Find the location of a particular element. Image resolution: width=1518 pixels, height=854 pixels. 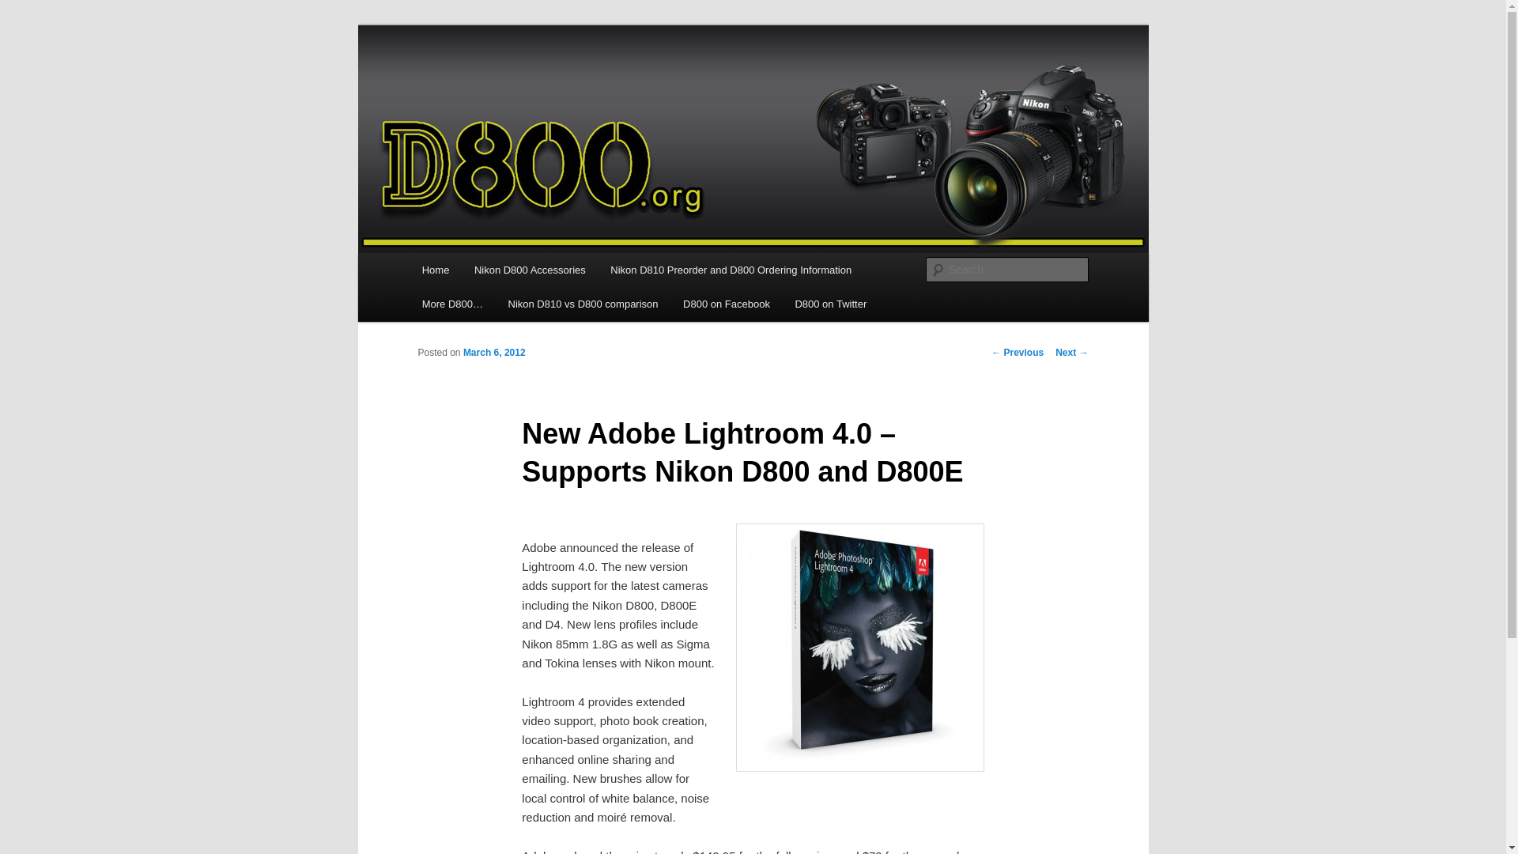

Nikon D810 Preorder and D800 Ordering Information is located at coordinates (731, 269).